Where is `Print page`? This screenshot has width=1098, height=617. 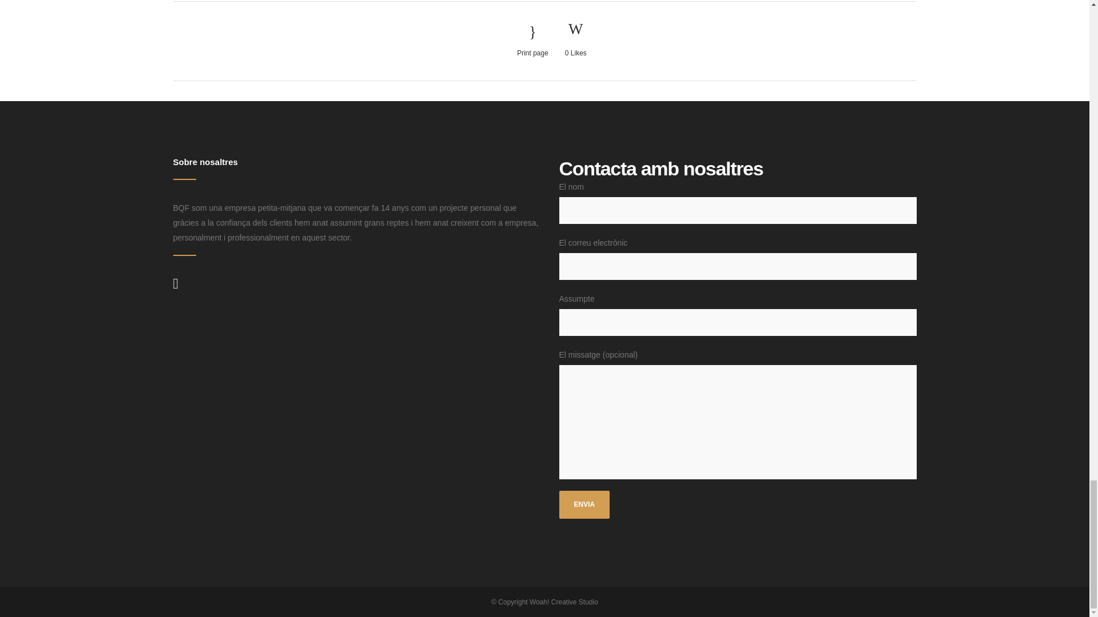
Print page is located at coordinates (532, 41).